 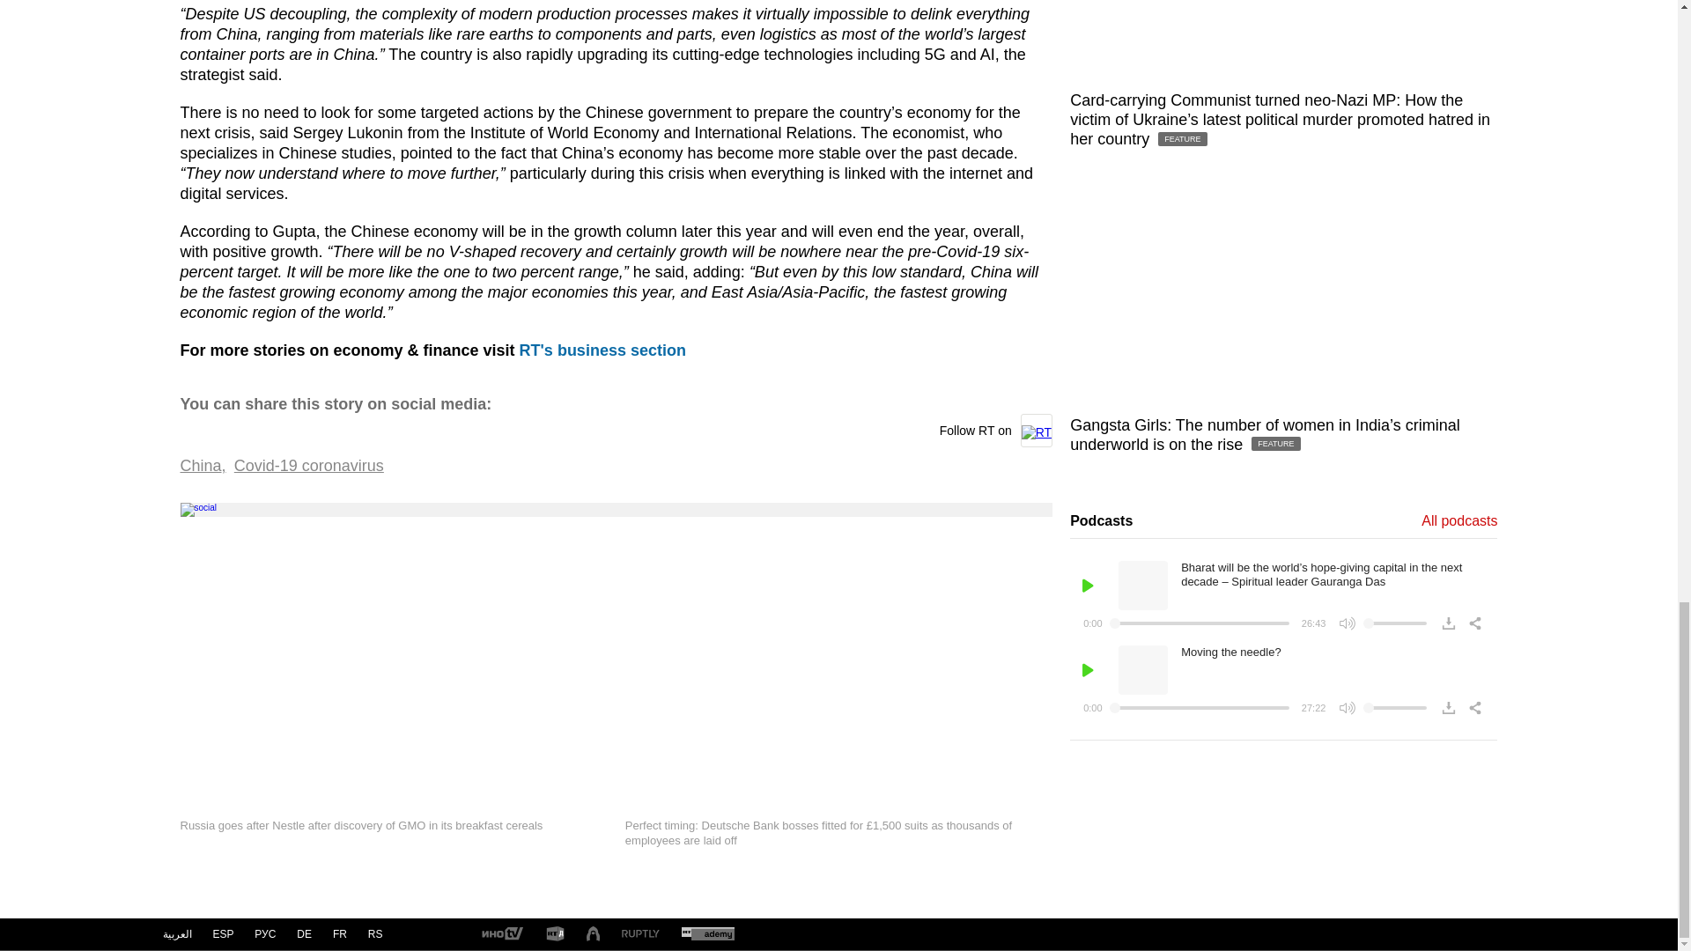 What do you see at coordinates (640, 935) in the screenshot?
I see `RT ` at bounding box center [640, 935].